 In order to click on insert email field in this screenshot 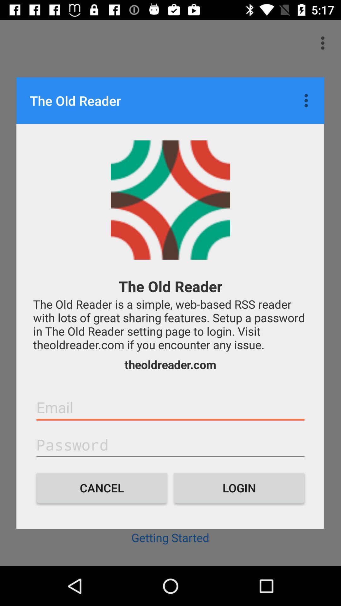, I will do `click(170, 407)`.